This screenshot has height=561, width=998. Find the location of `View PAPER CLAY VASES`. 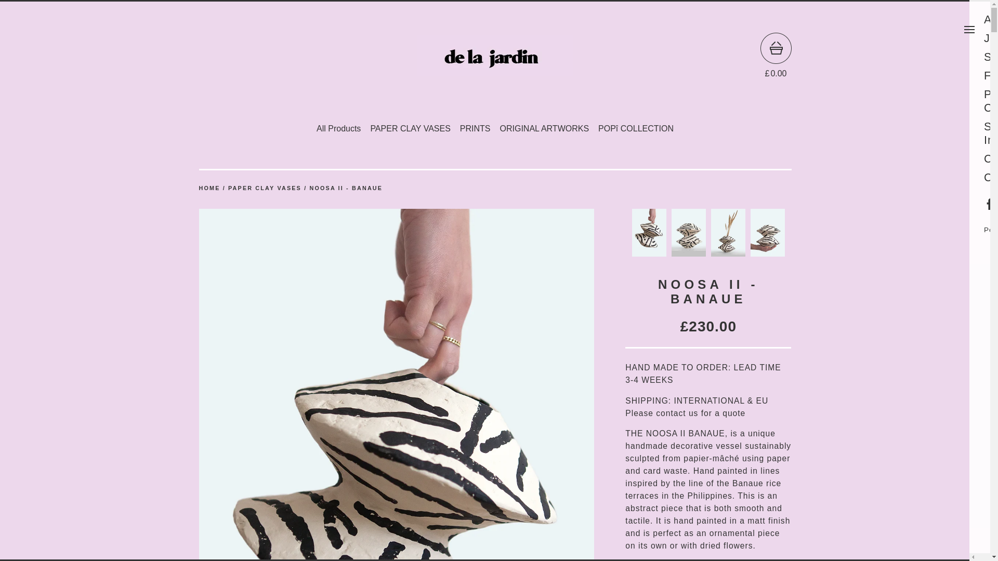

View PAPER CLAY VASES is located at coordinates (265, 188).